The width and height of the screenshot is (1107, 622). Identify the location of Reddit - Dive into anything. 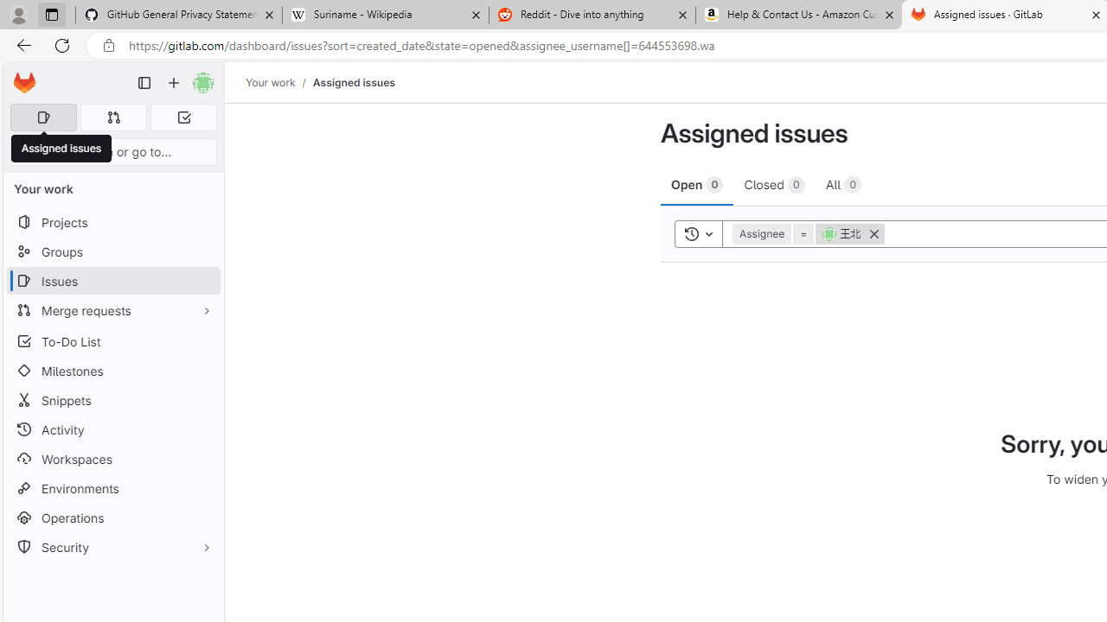
(592, 16).